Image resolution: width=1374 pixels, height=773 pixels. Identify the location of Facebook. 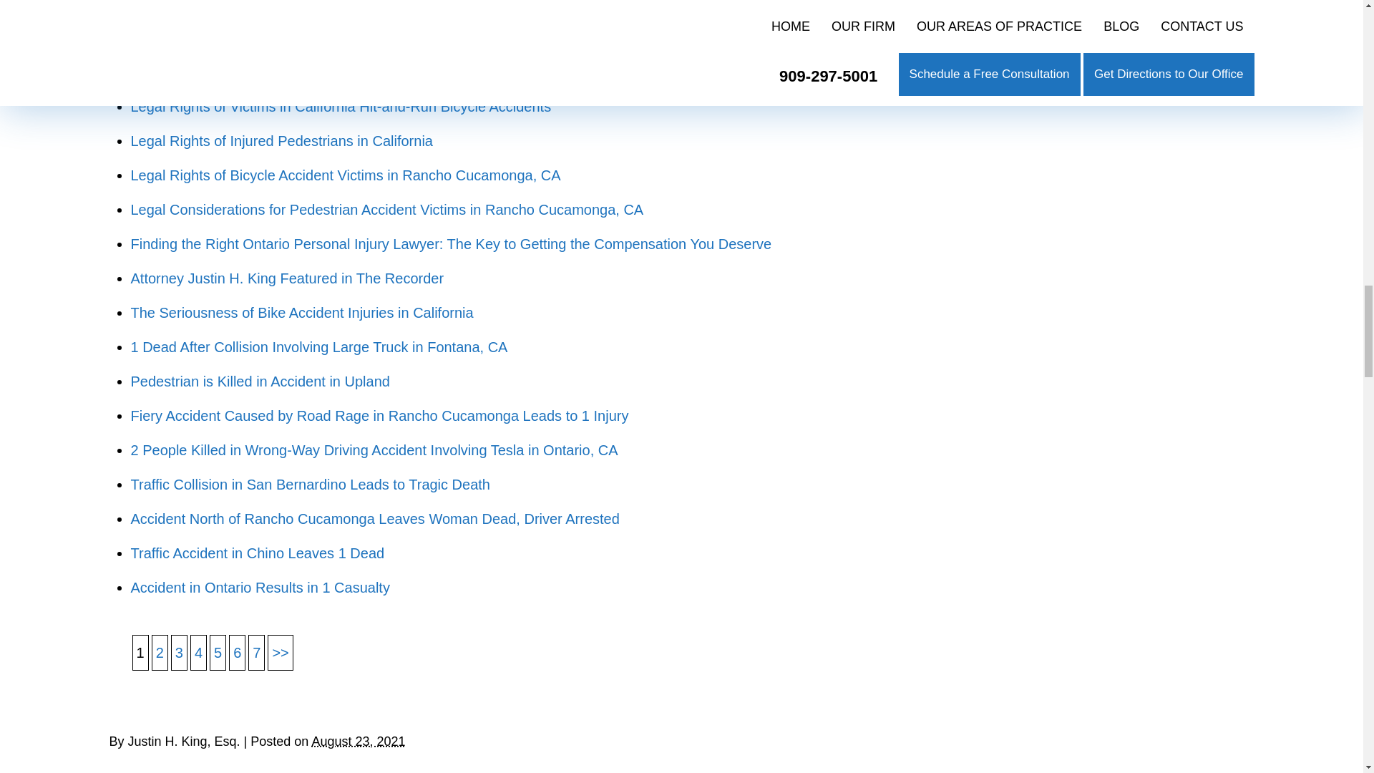
(131, 706).